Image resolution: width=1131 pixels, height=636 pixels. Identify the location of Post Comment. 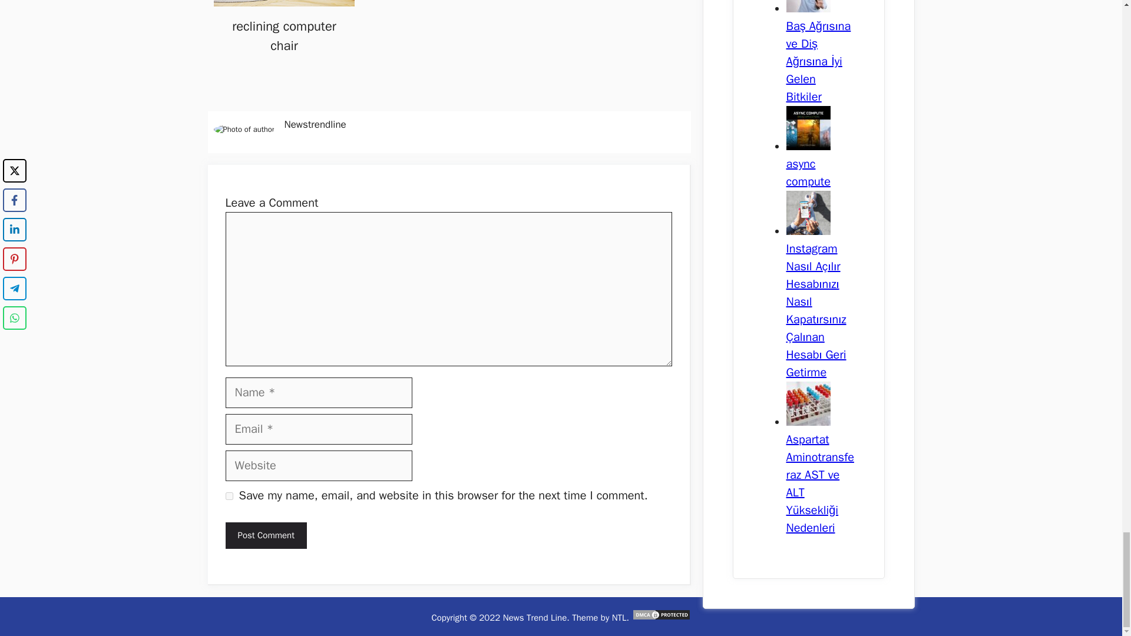
(266, 535).